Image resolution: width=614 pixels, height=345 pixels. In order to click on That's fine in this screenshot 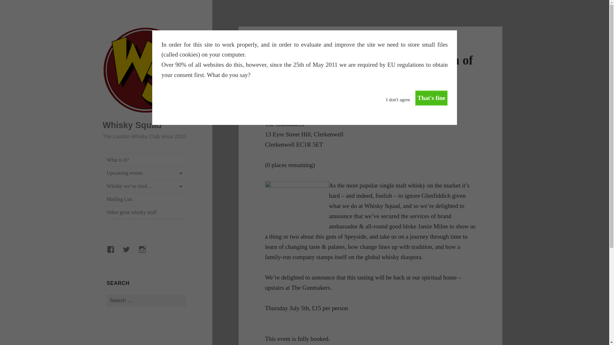, I will do `click(431, 98)`.